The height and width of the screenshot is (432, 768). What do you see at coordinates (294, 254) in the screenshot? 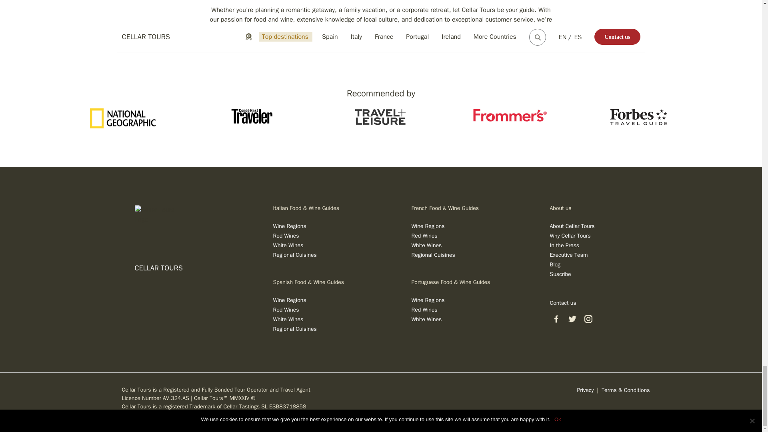
I see `A Guide to Italian Regional Cuisine` at bounding box center [294, 254].